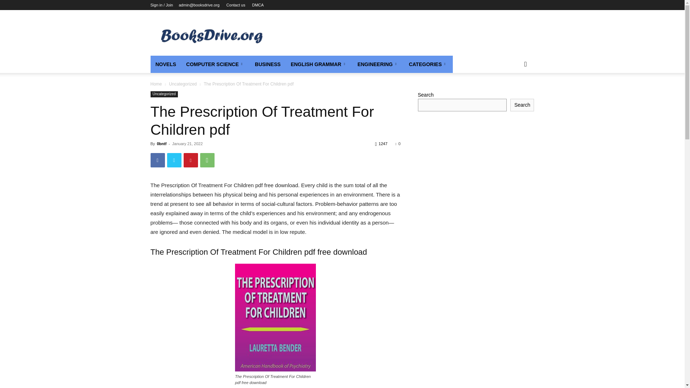 The height and width of the screenshot is (388, 690). I want to click on BUSINESS, so click(267, 64).